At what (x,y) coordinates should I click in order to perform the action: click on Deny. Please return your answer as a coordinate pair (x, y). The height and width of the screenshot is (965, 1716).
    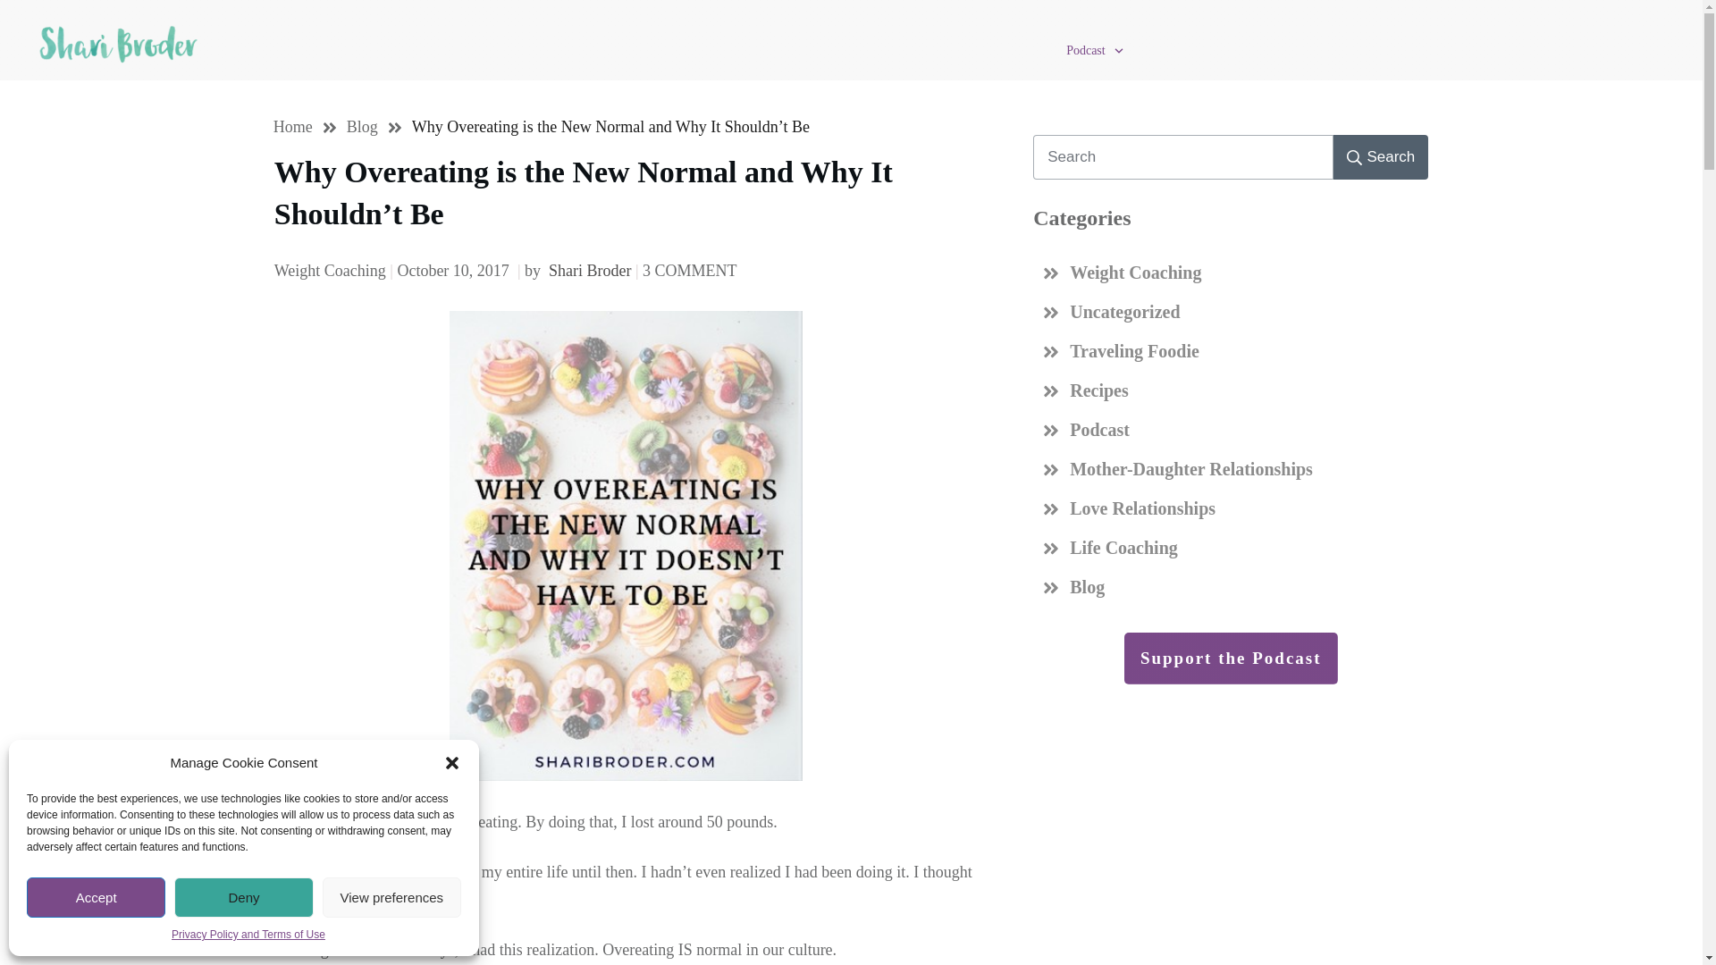
    Looking at the image, I should click on (243, 897).